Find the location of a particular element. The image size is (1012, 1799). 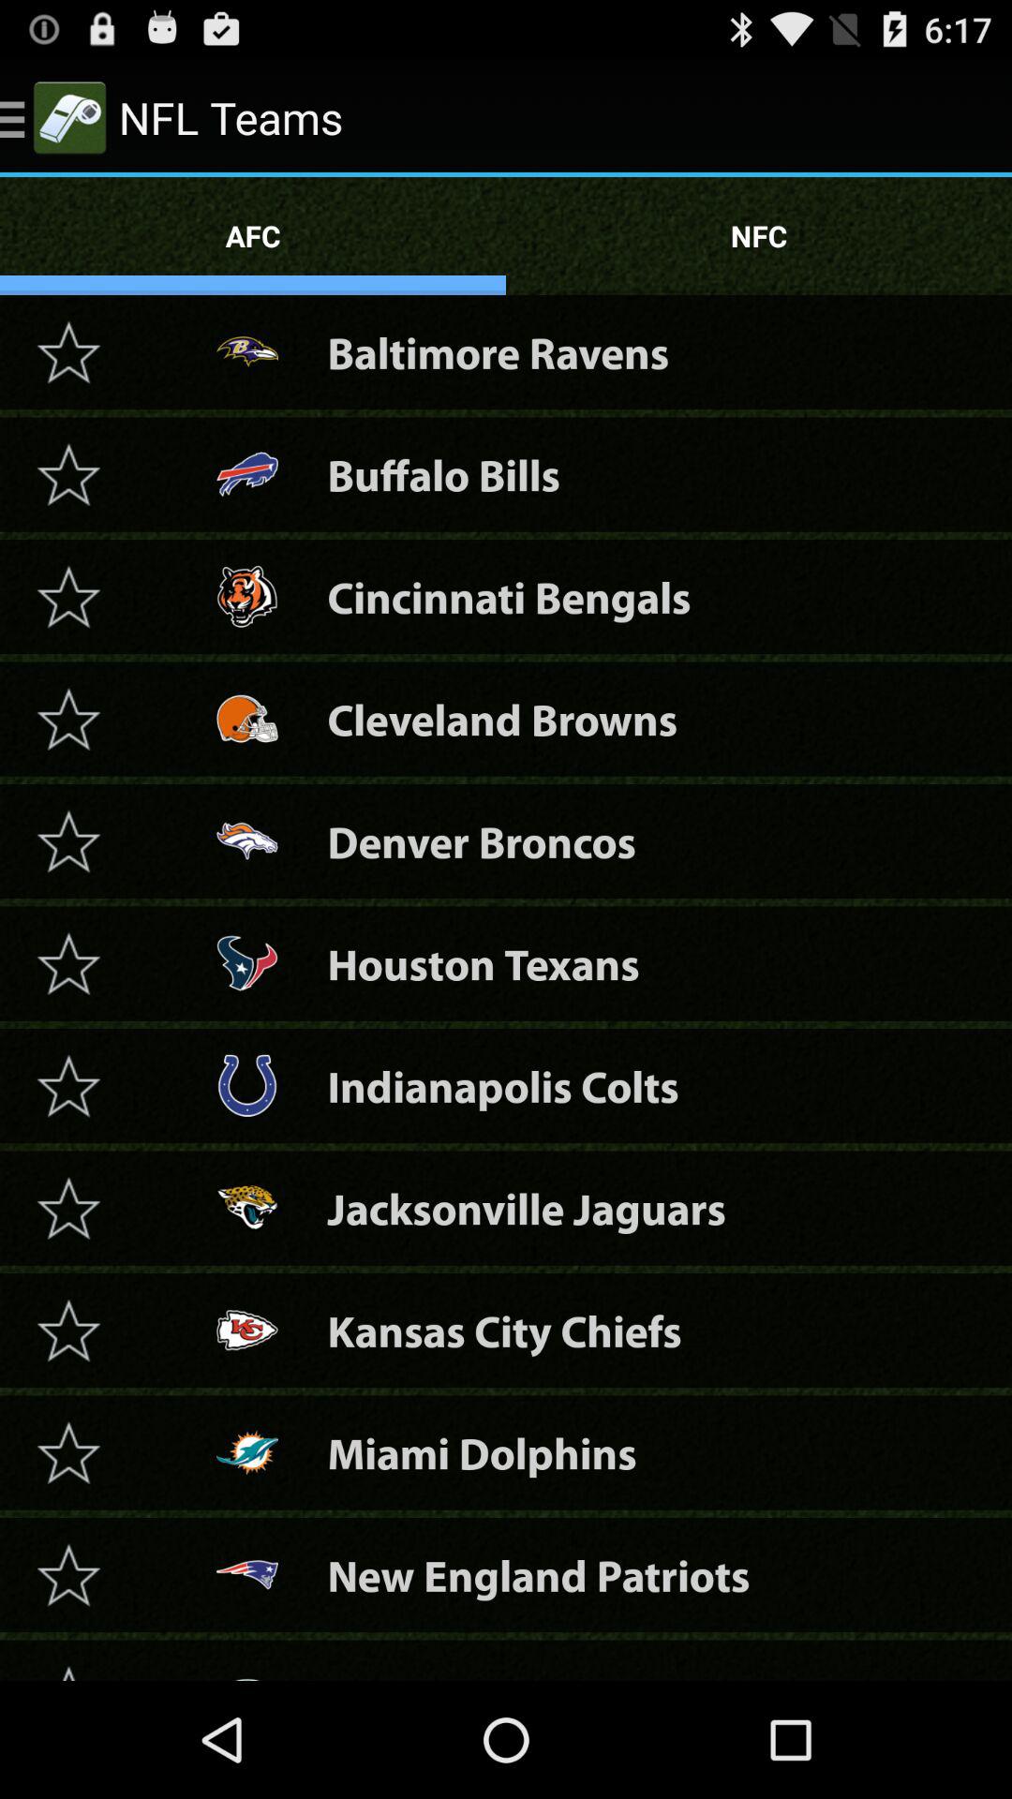

favorite the miami dolphins is located at coordinates (68, 1452).